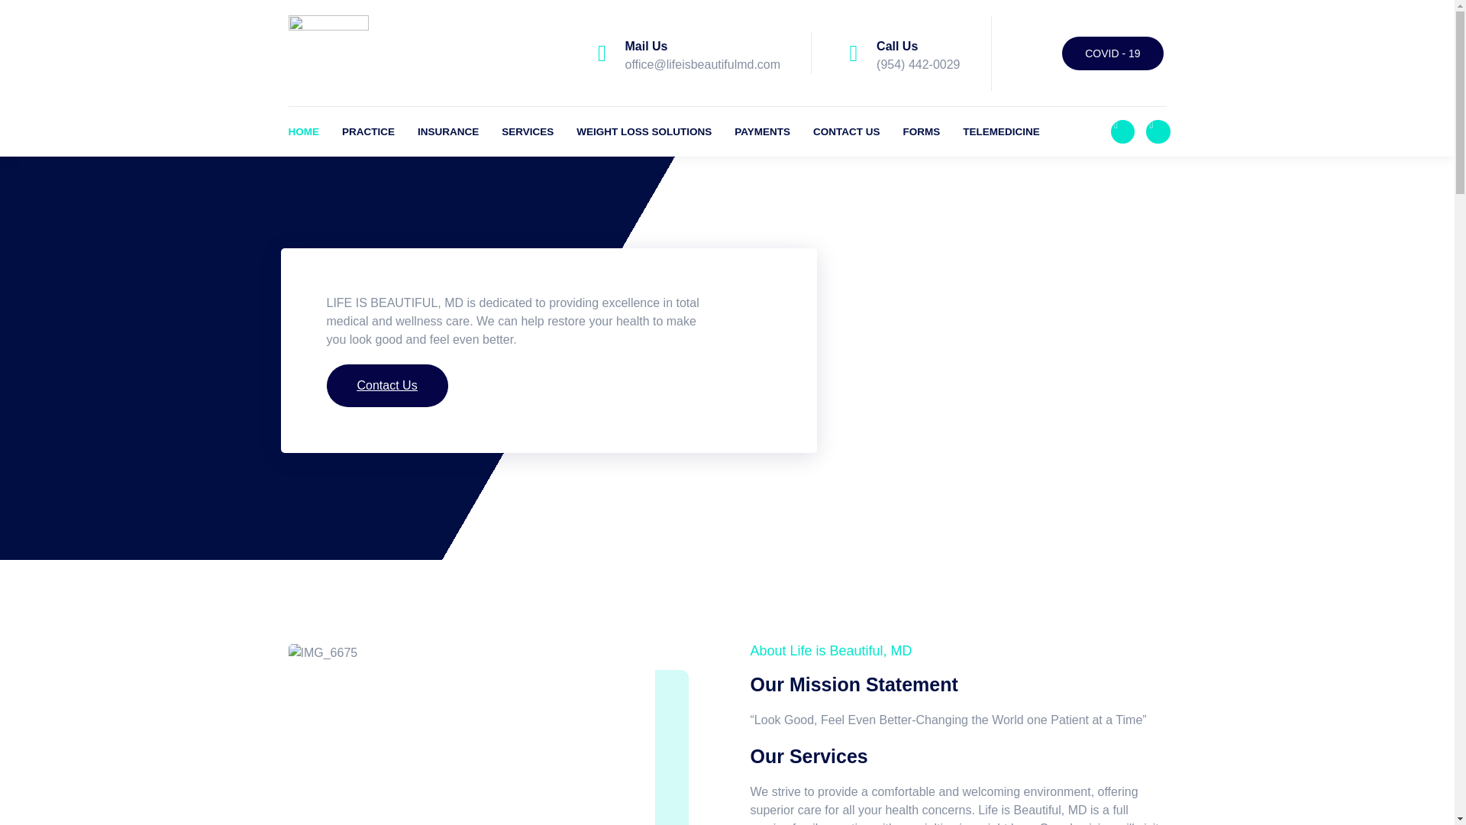  What do you see at coordinates (229, 386) in the screenshot?
I see `Contact Us` at bounding box center [229, 386].